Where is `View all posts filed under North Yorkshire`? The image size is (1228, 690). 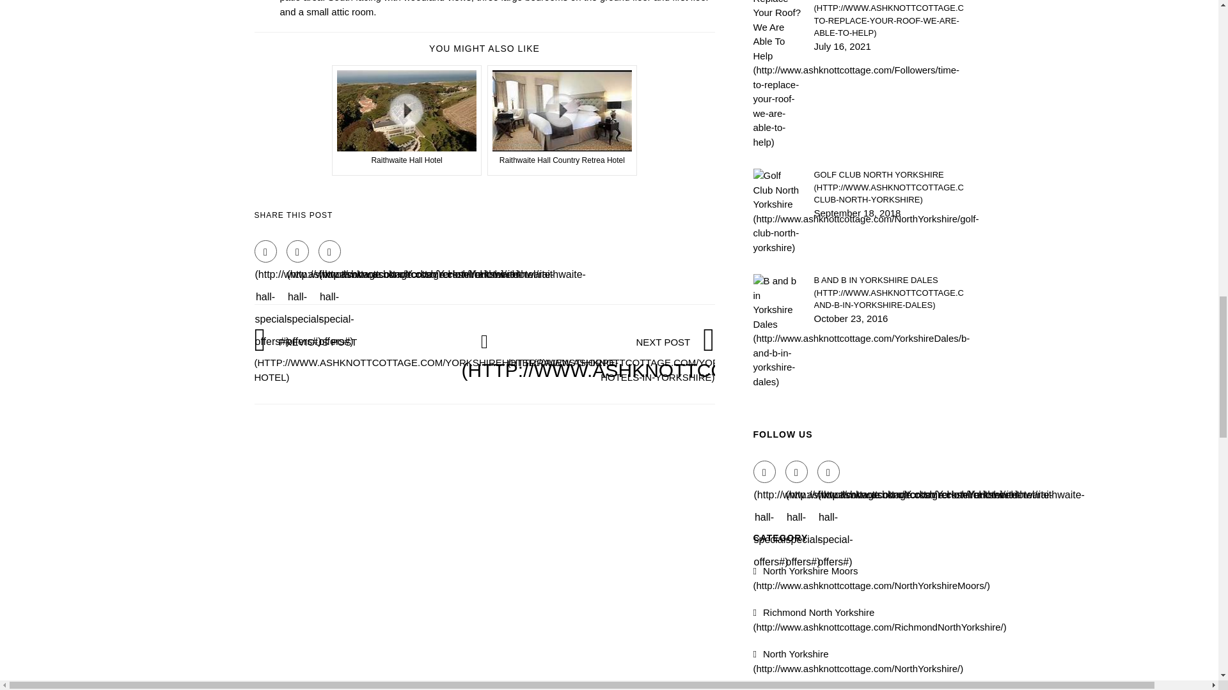 View all posts filed under North Yorkshire is located at coordinates (858, 661).